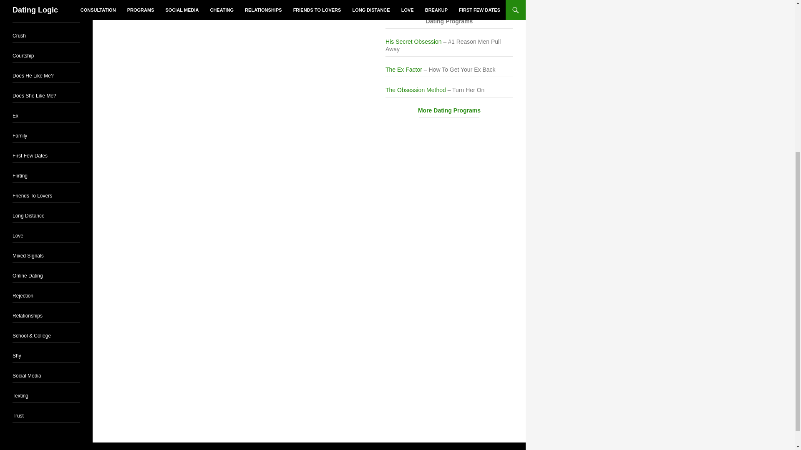 This screenshot has width=801, height=450. What do you see at coordinates (15, 116) in the screenshot?
I see `Ex` at bounding box center [15, 116].